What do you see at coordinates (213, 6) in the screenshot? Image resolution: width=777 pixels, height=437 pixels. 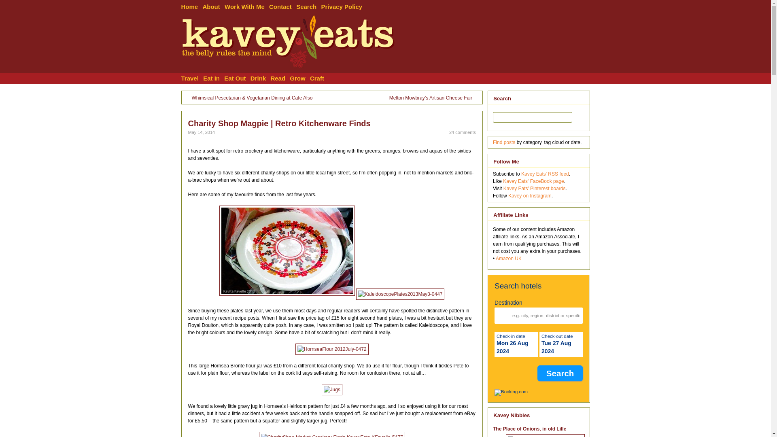 I see `About` at bounding box center [213, 6].